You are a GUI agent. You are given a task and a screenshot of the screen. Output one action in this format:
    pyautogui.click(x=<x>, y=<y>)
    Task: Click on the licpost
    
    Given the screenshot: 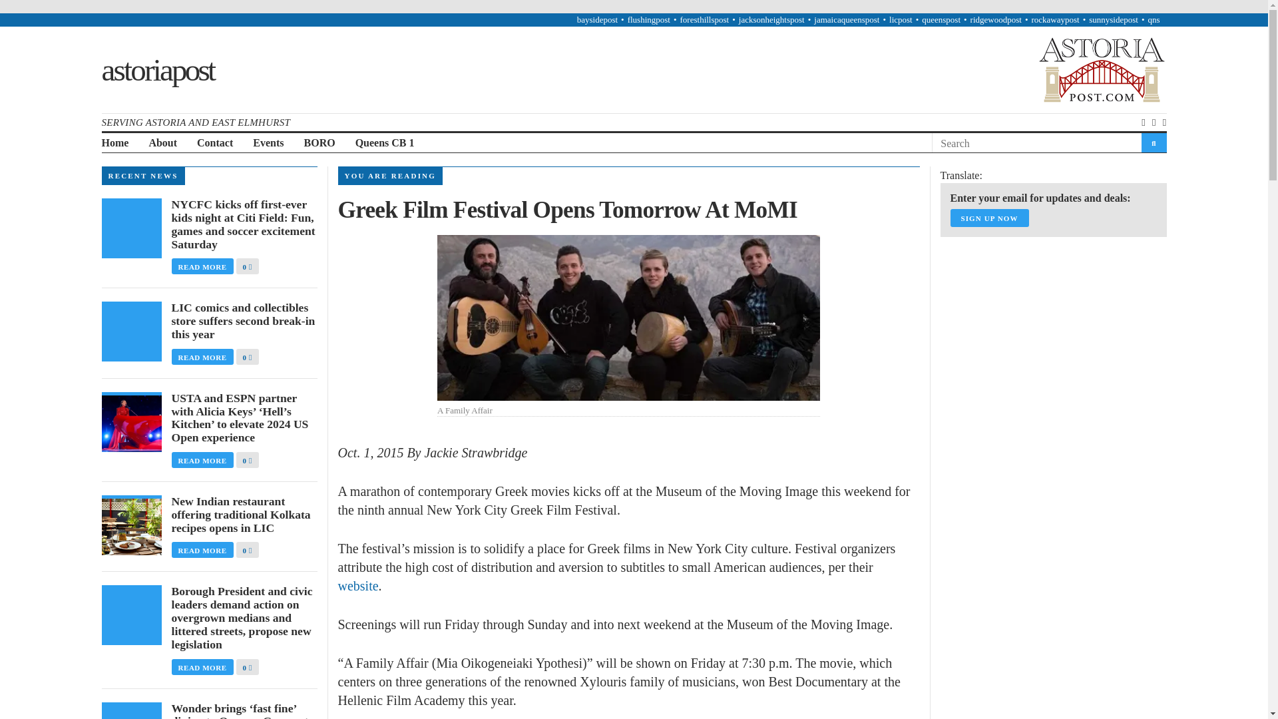 What is the action you would take?
    pyautogui.click(x=901, y=19)
    